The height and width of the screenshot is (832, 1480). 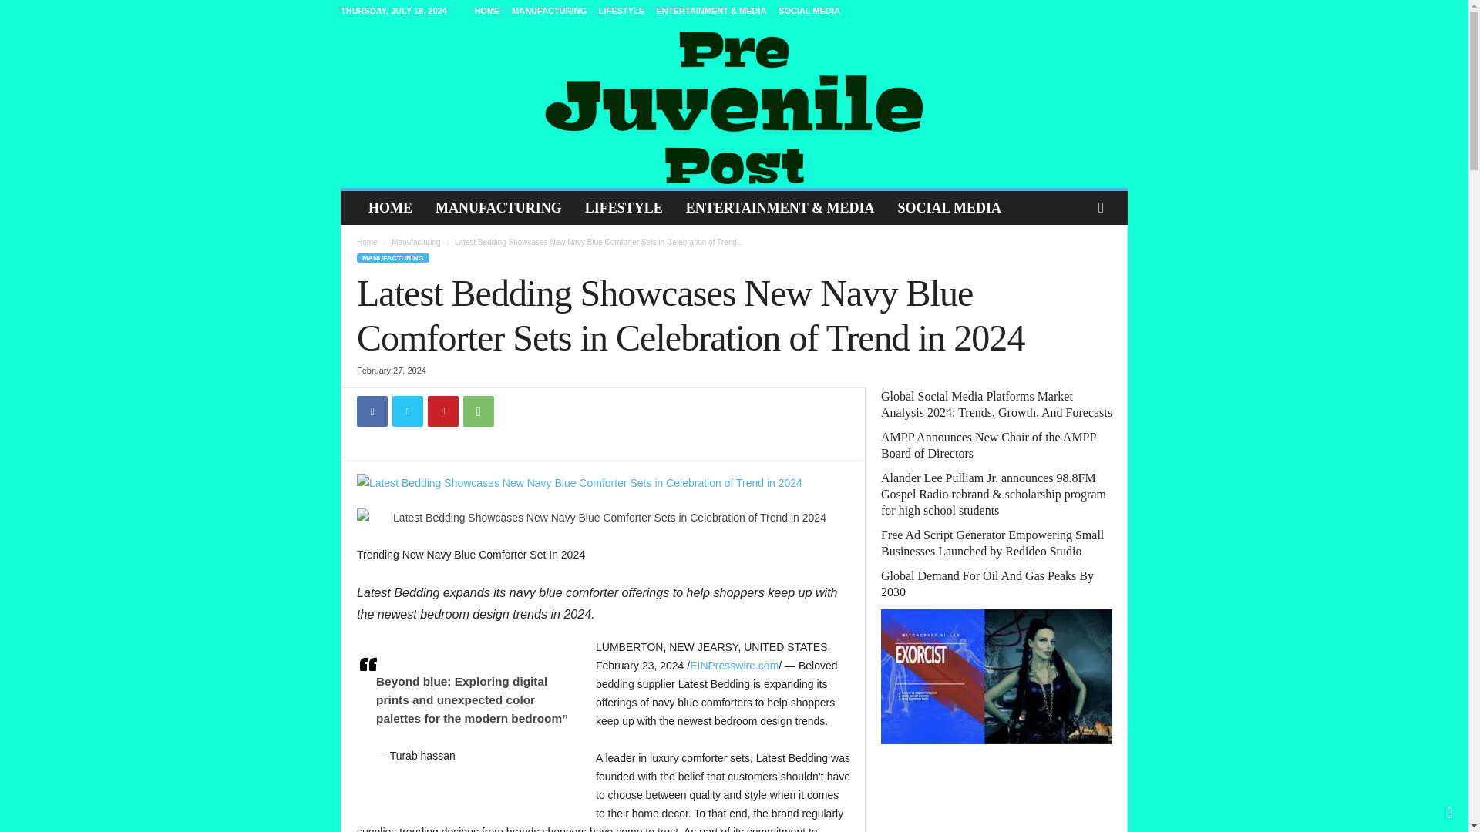 What do you see at coordinates (415, 242) in the screenshot?
I see `Manufacturing` at bounding box center [415, 242].